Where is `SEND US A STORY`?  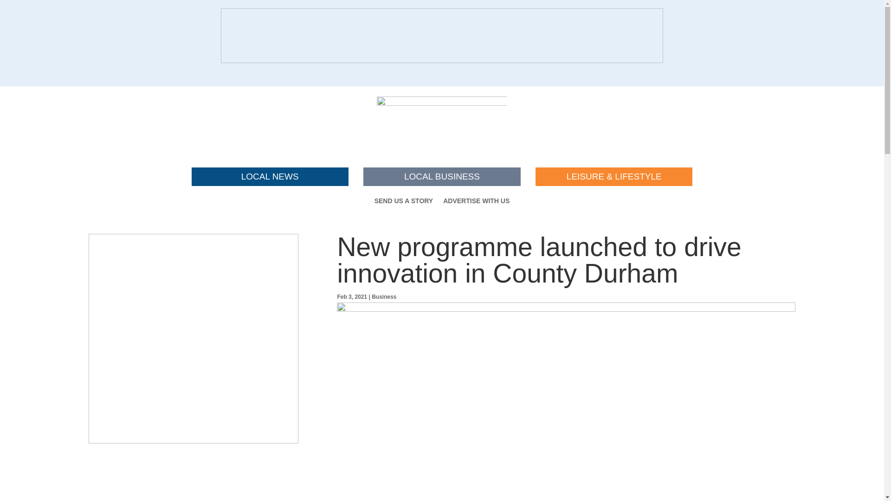
SEND US A STORY is located at coordinates (404, 202).